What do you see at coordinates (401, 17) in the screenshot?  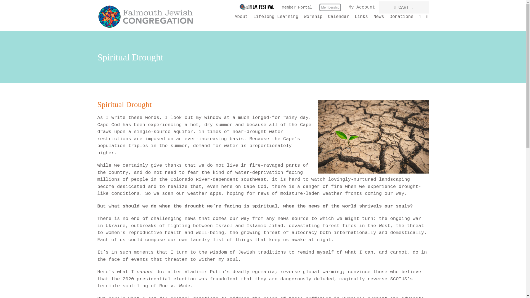 I see `Donations` at bounding box center [401, 17].